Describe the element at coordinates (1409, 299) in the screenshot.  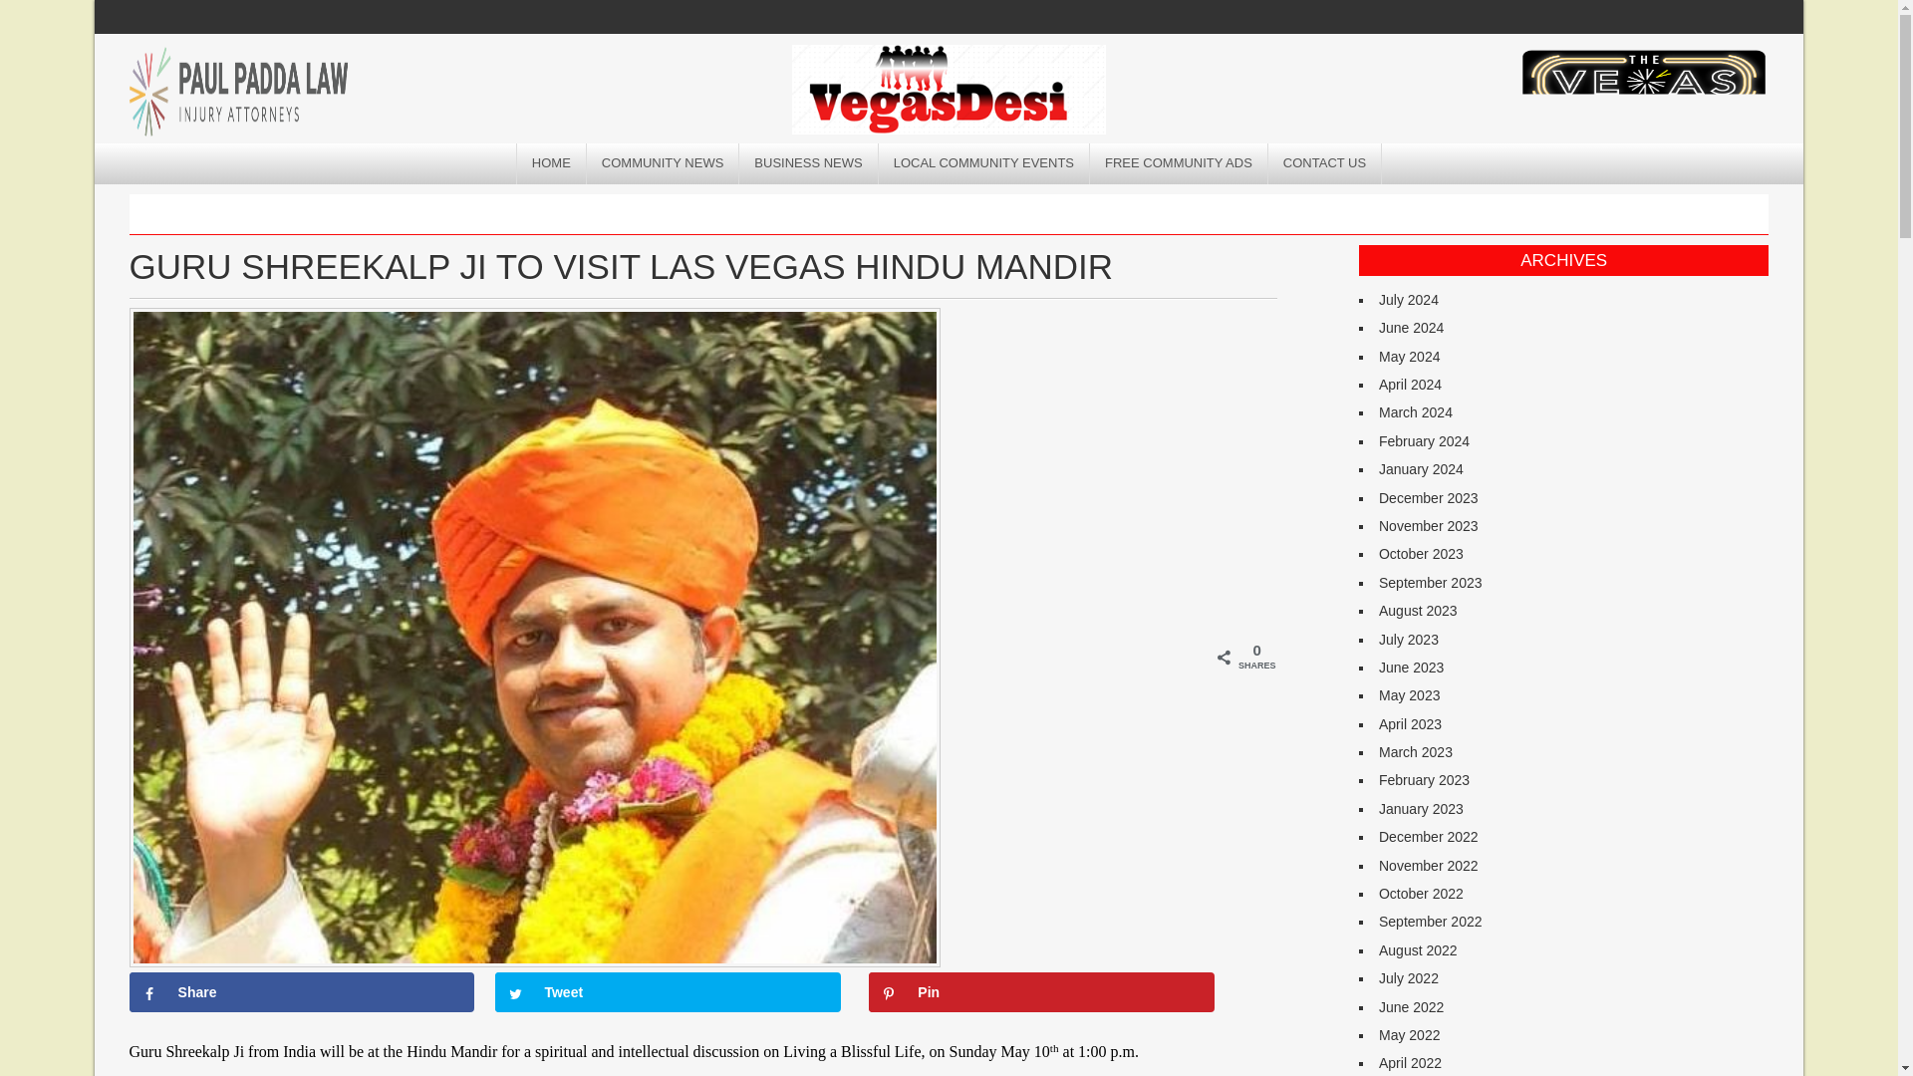
I see `July 2024` at that location.